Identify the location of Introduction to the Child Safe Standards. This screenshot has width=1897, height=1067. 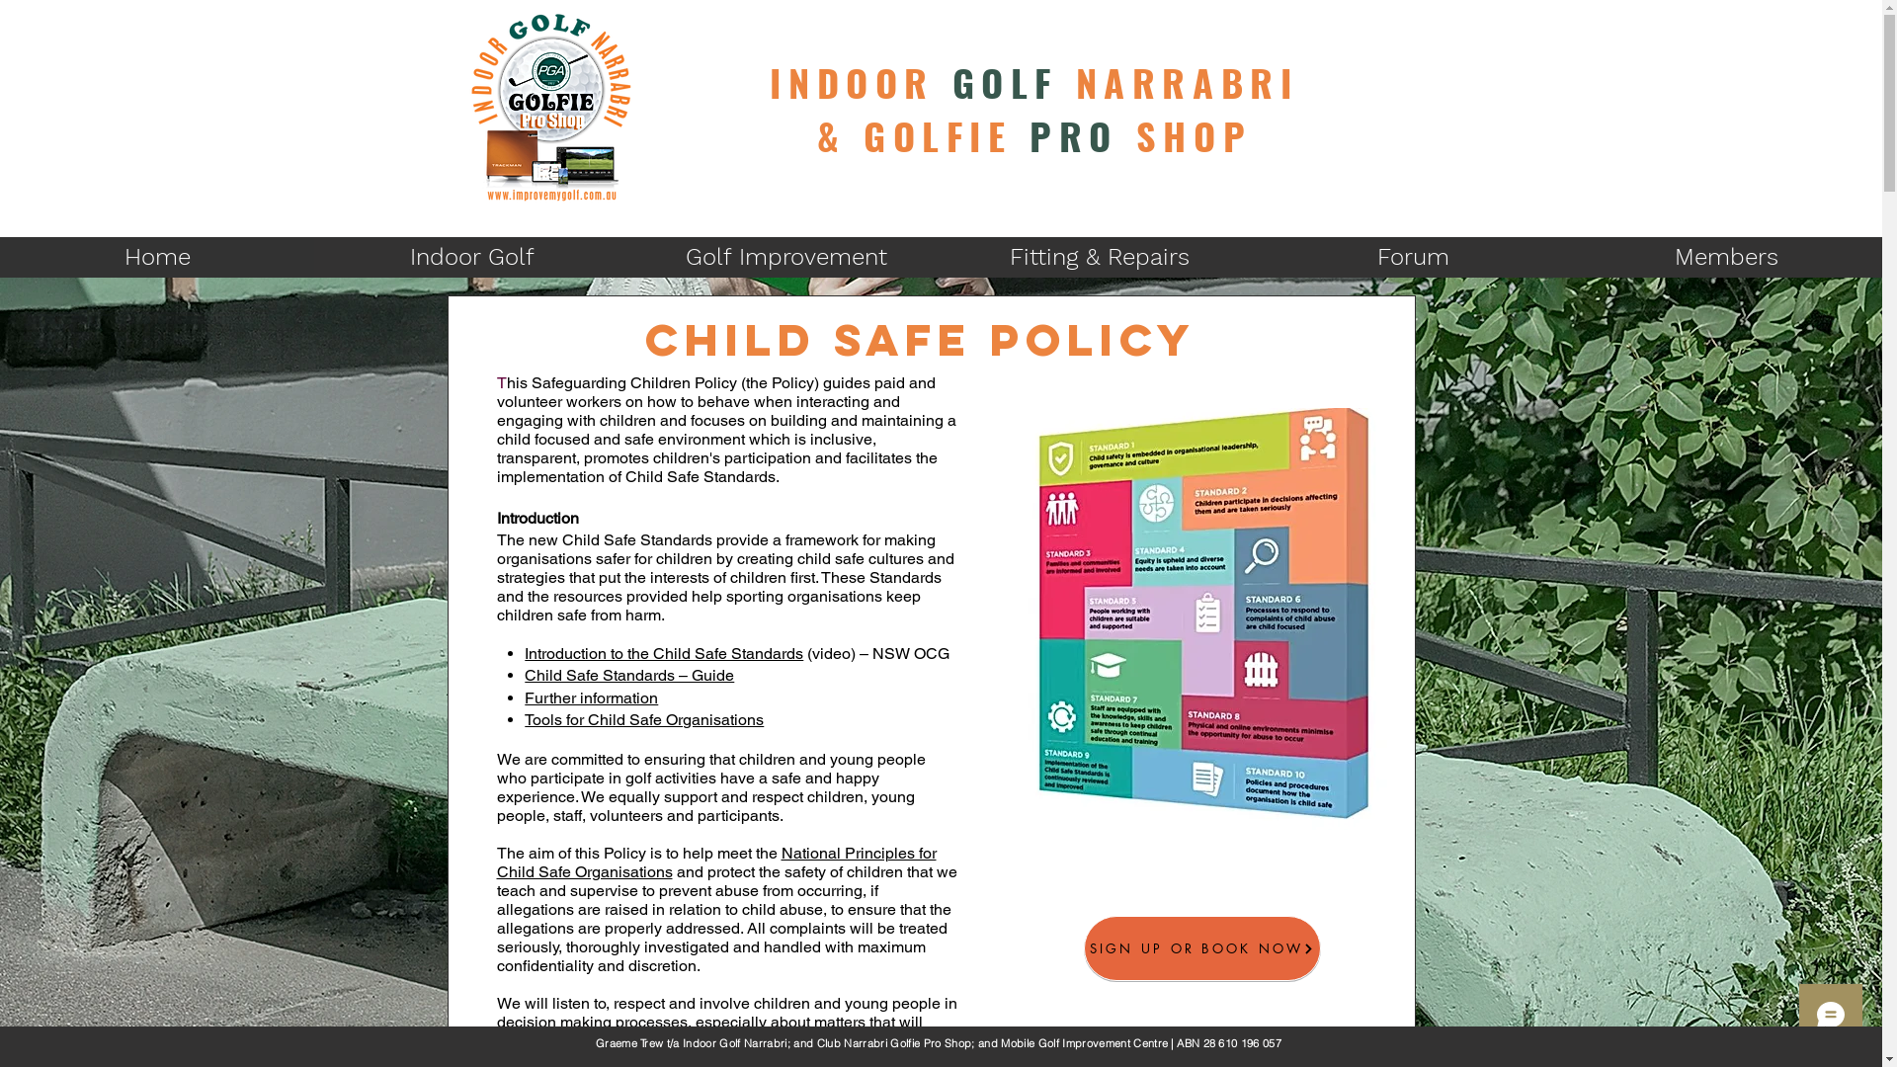
(664, 654).